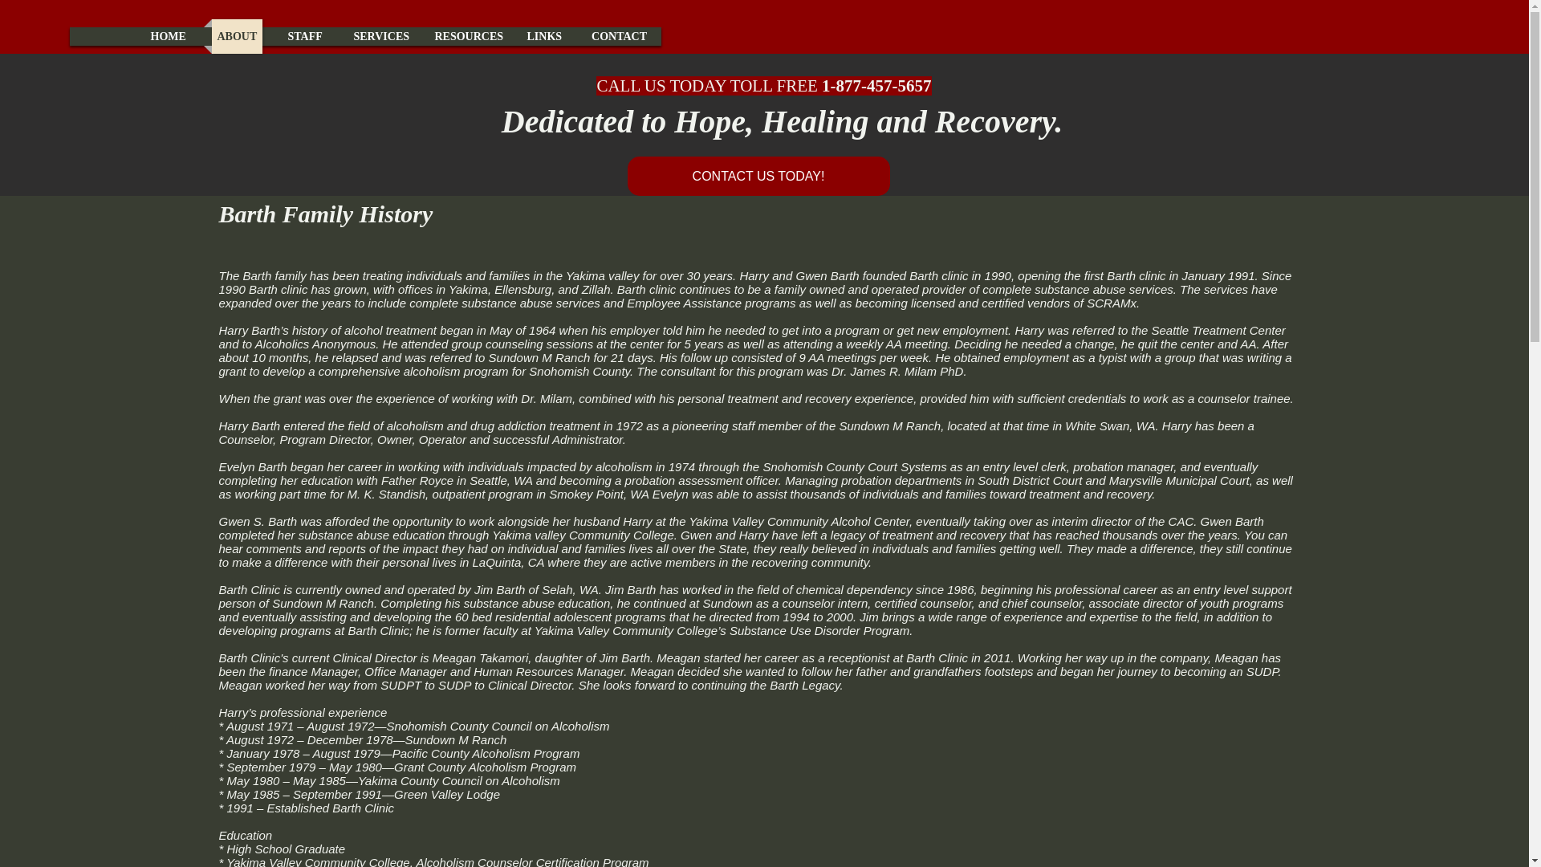  What do you see at coordinates (620, 35) in the screenshot?
I see `CONTACT` at bounding box center [620, 35].